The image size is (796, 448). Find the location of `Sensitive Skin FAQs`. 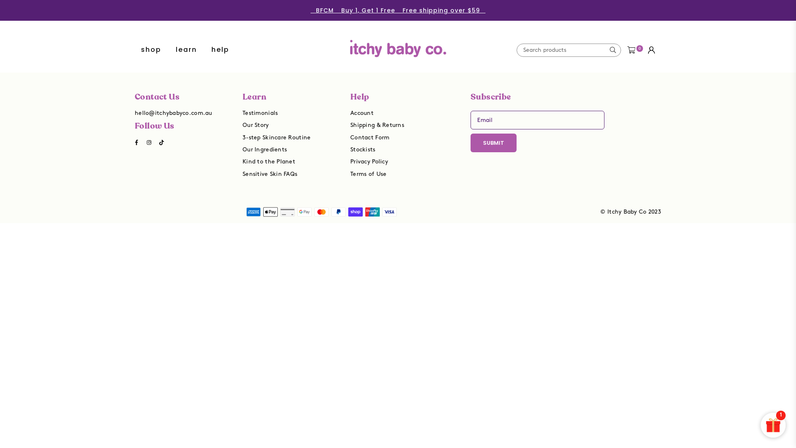

Sensitive Skin FAQs is located at coordinates (270, 174).